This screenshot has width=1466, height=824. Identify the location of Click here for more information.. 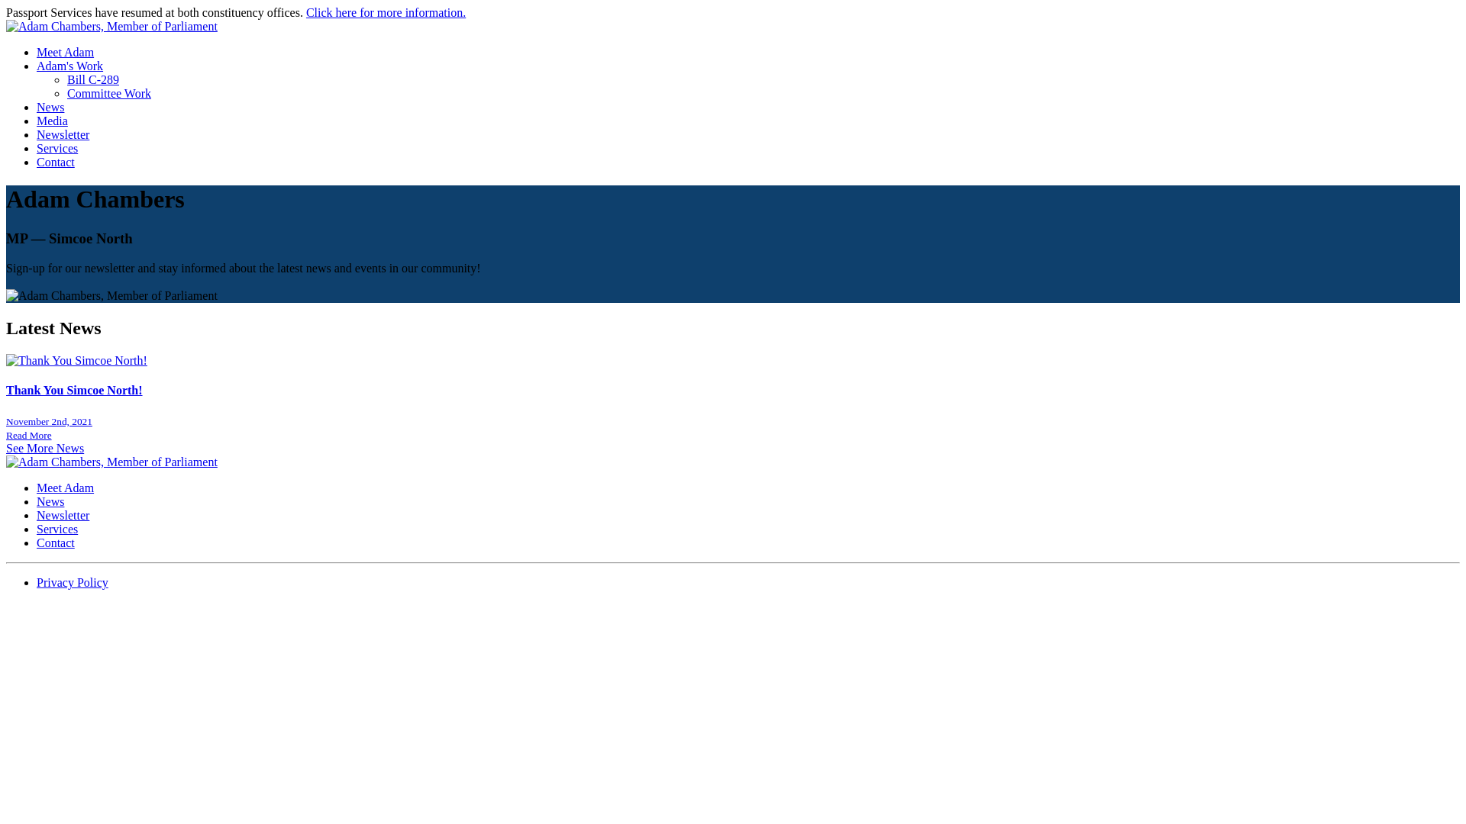
(386, 12).